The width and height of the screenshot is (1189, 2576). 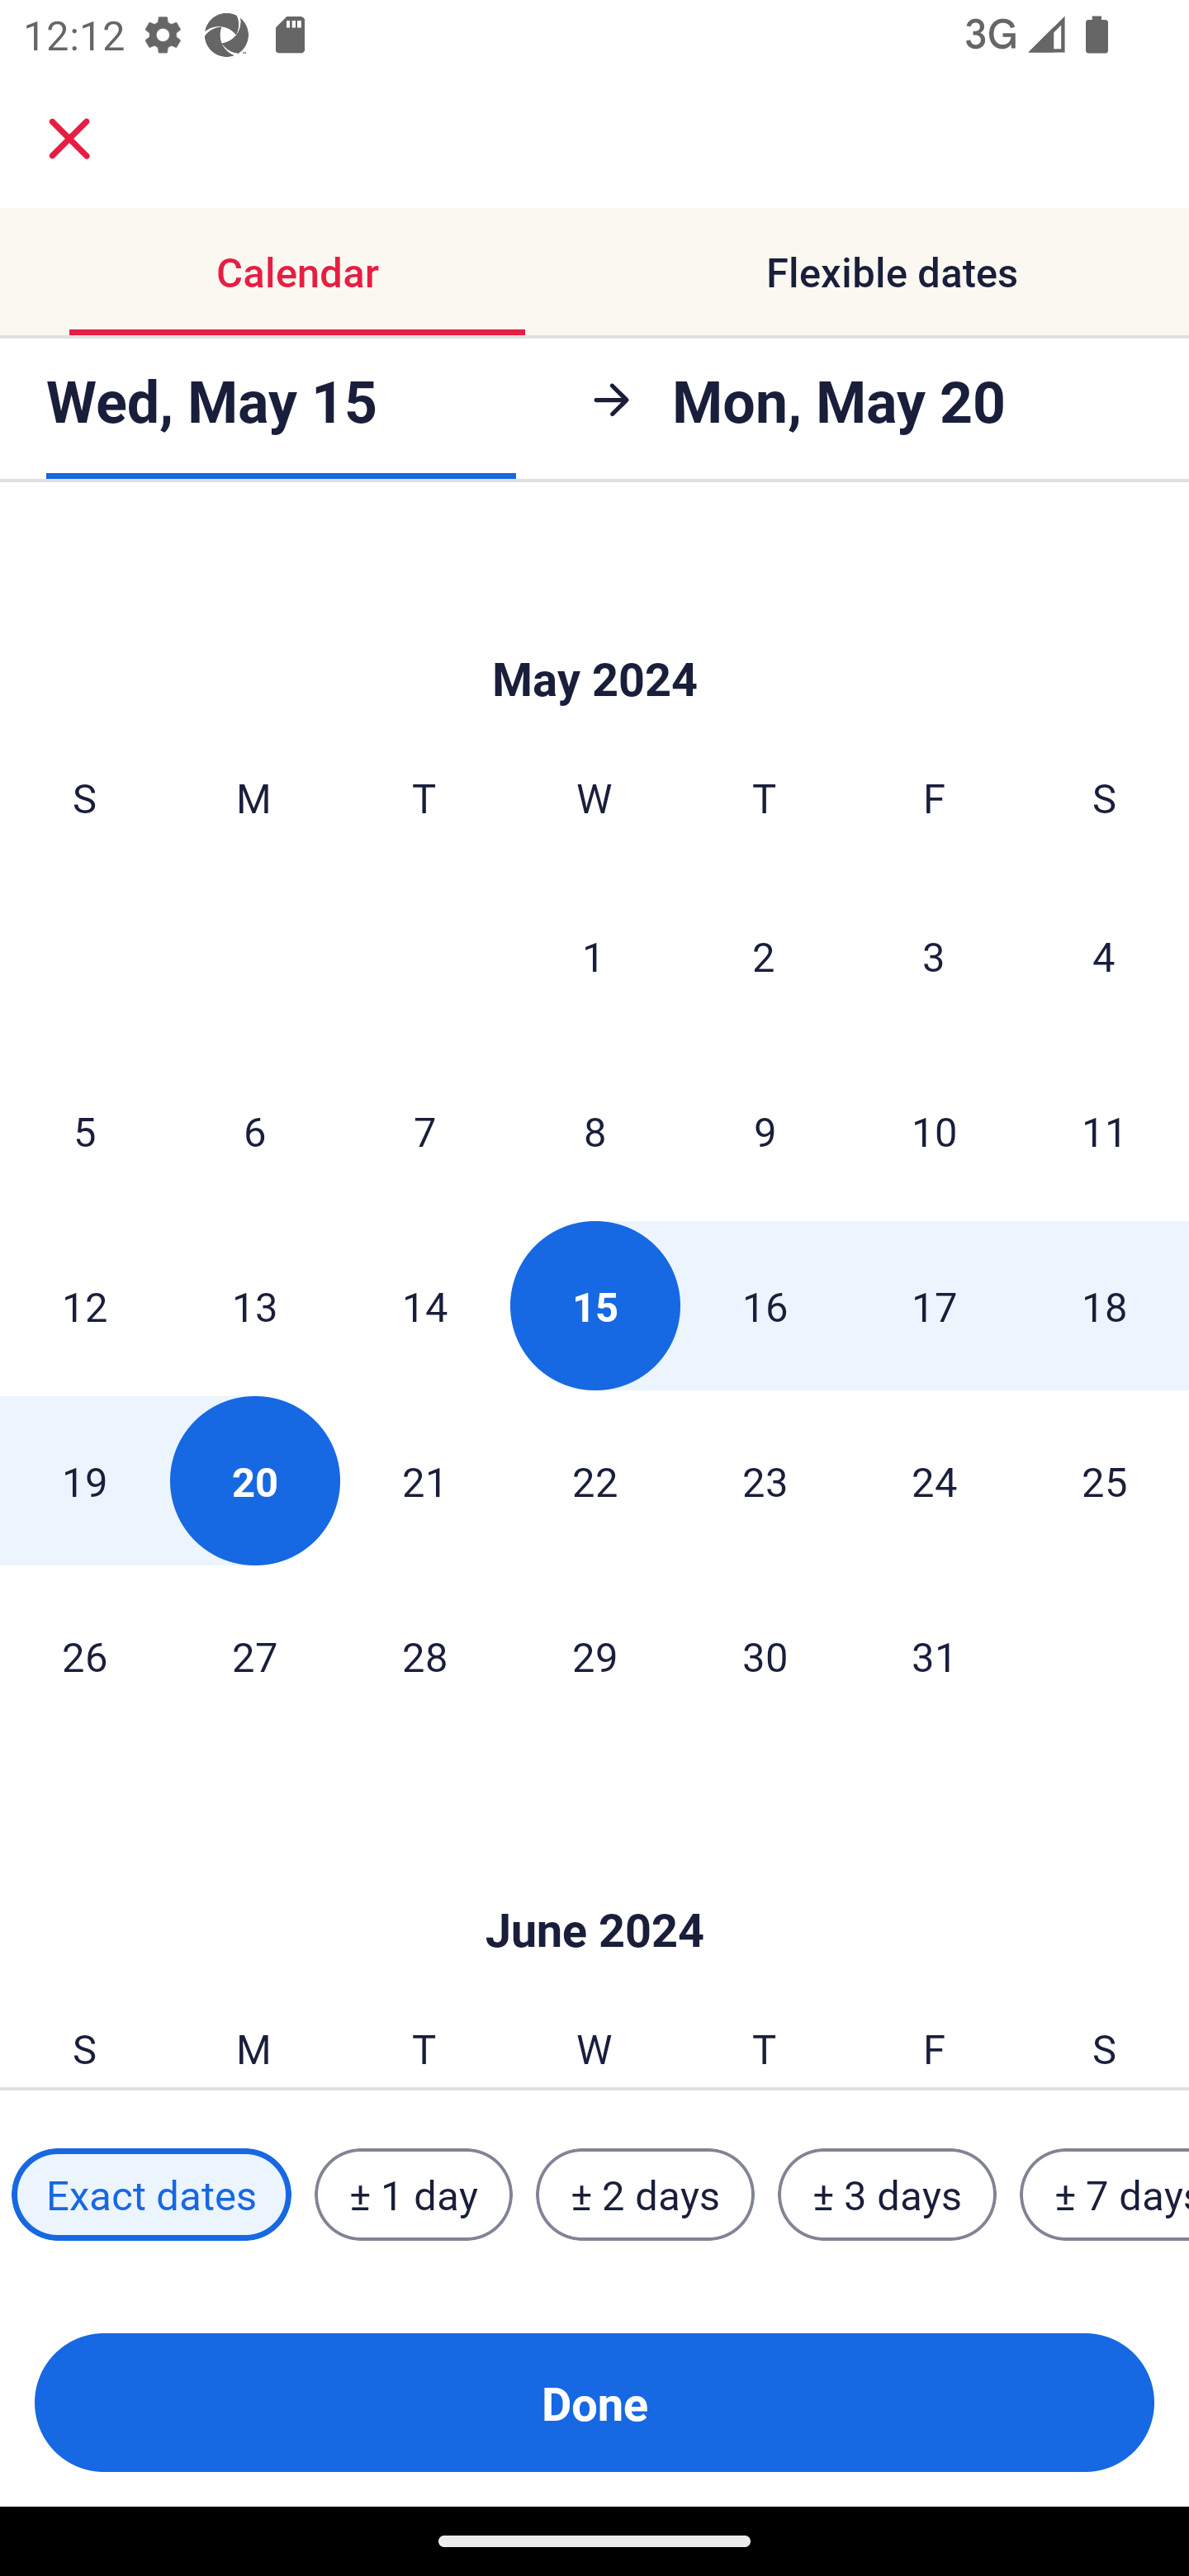 What do you see at coordinates (424, 1481) in the screenshot?
I see `21 Tuesday, May 21, 2024` at bounding box center [424, 1481].